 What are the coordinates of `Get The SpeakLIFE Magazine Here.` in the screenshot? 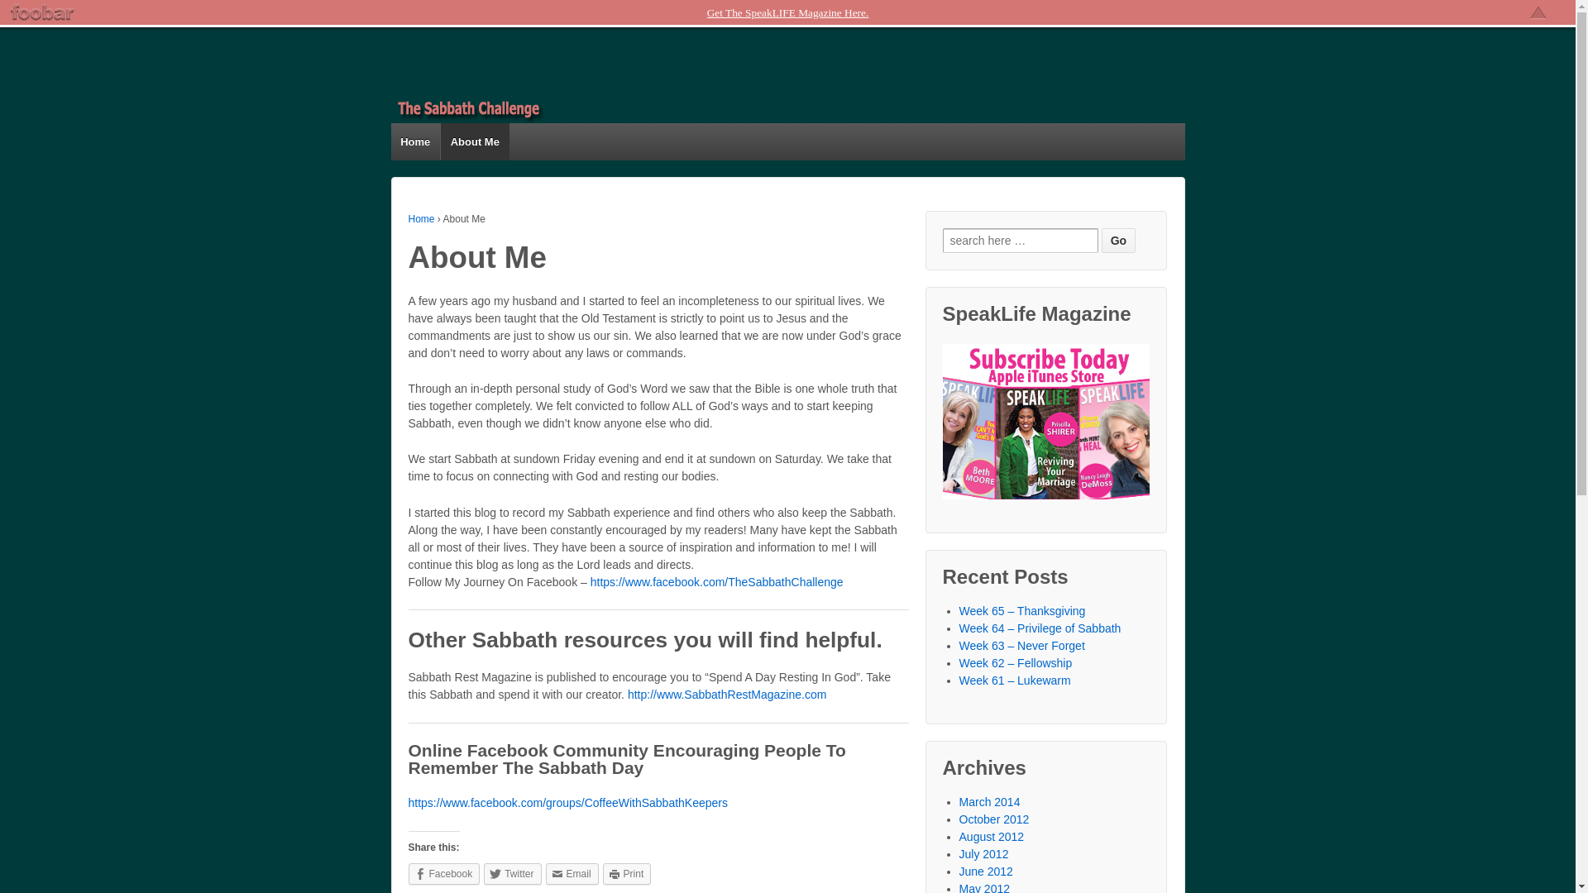 It's located at (787, 12).